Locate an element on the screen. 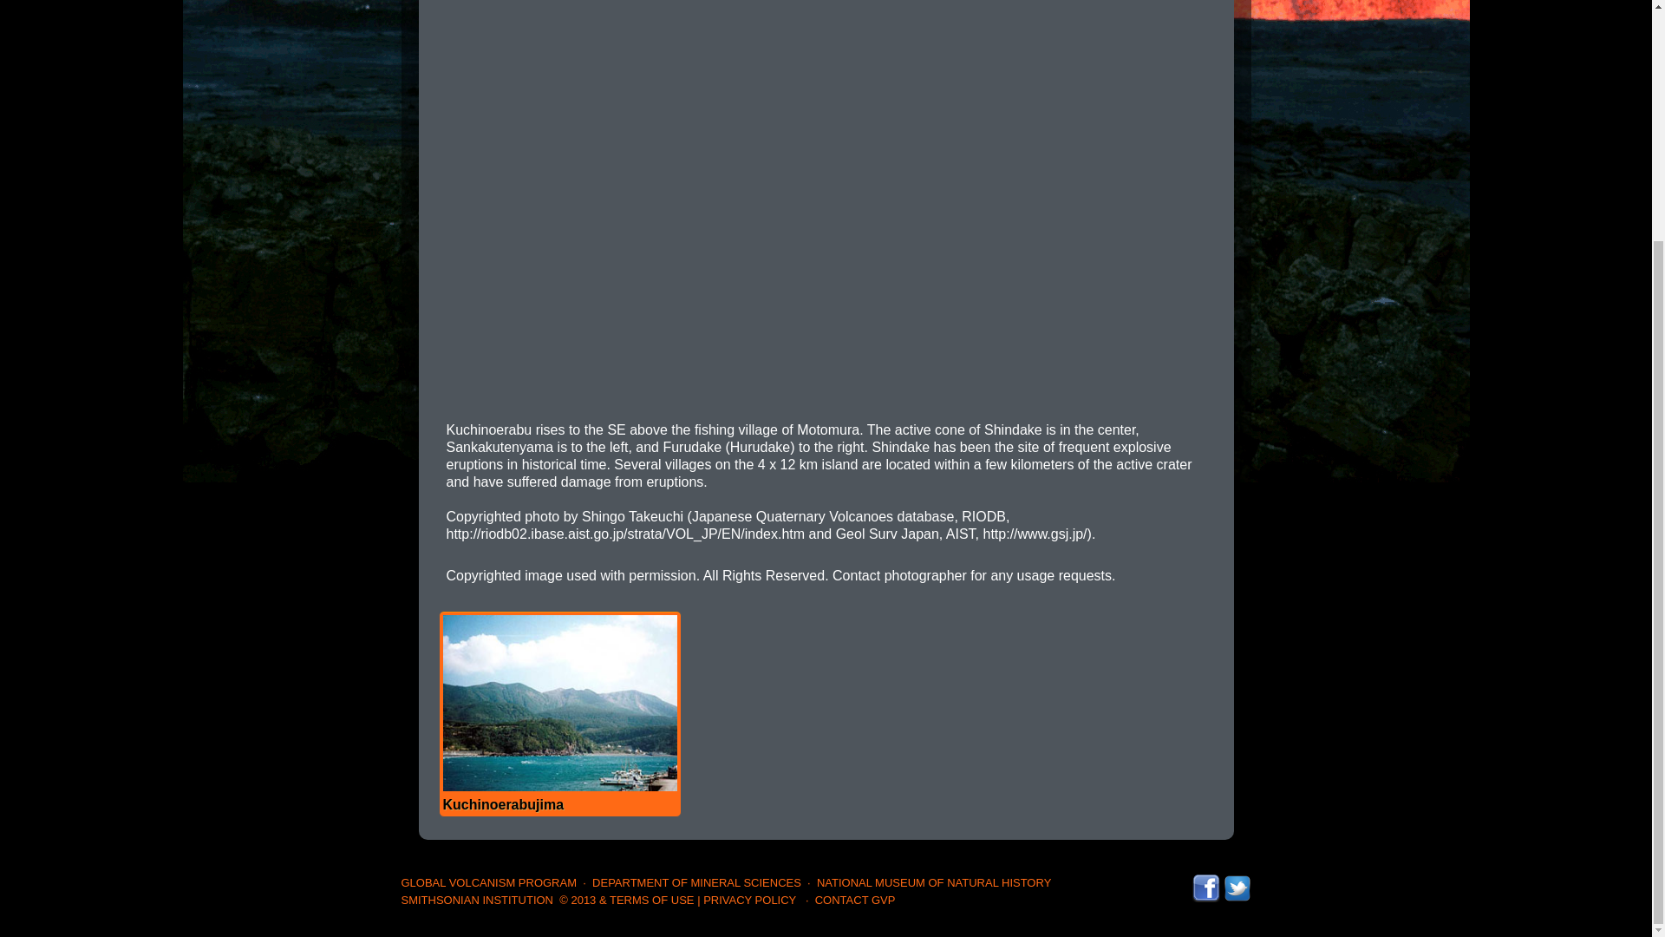  Link to Copyright Notice and Terms of Use is located at coordinates (626, 901).